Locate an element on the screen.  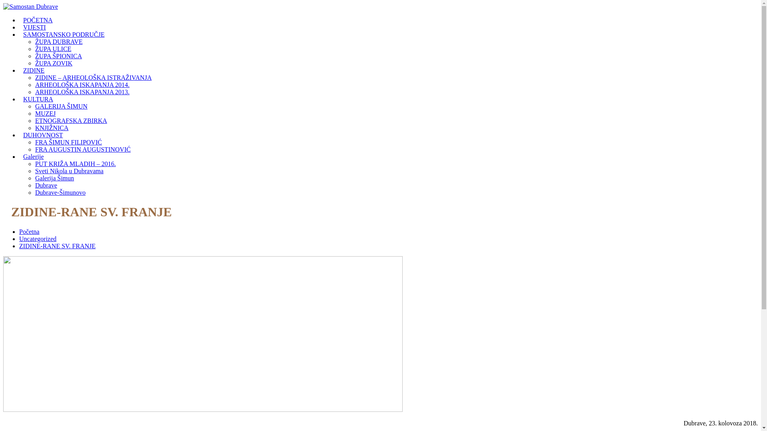
Dubrave is located at coordinates (46, 185).